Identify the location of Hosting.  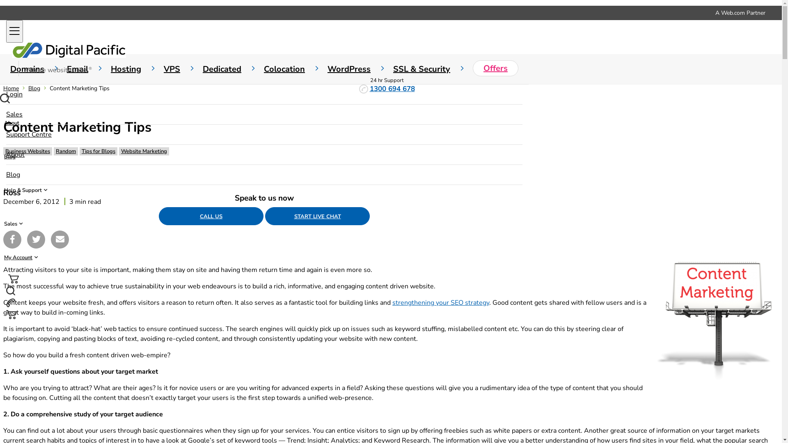
(137, 69).